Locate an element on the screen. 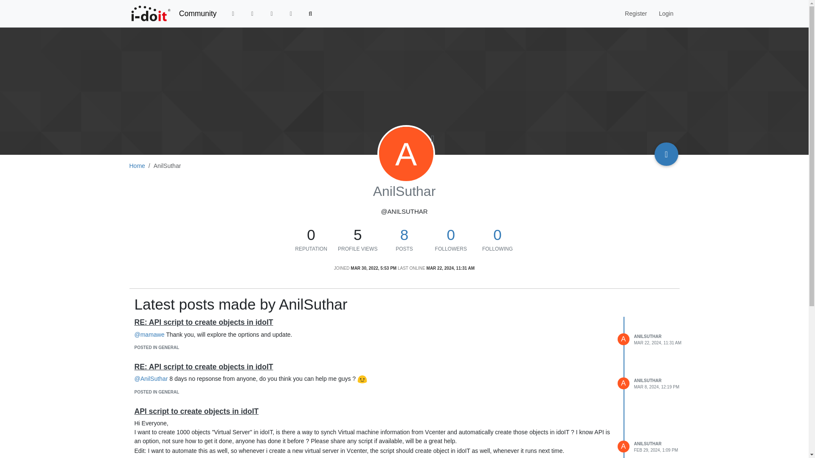  Community is located at coordinates (198, 14).